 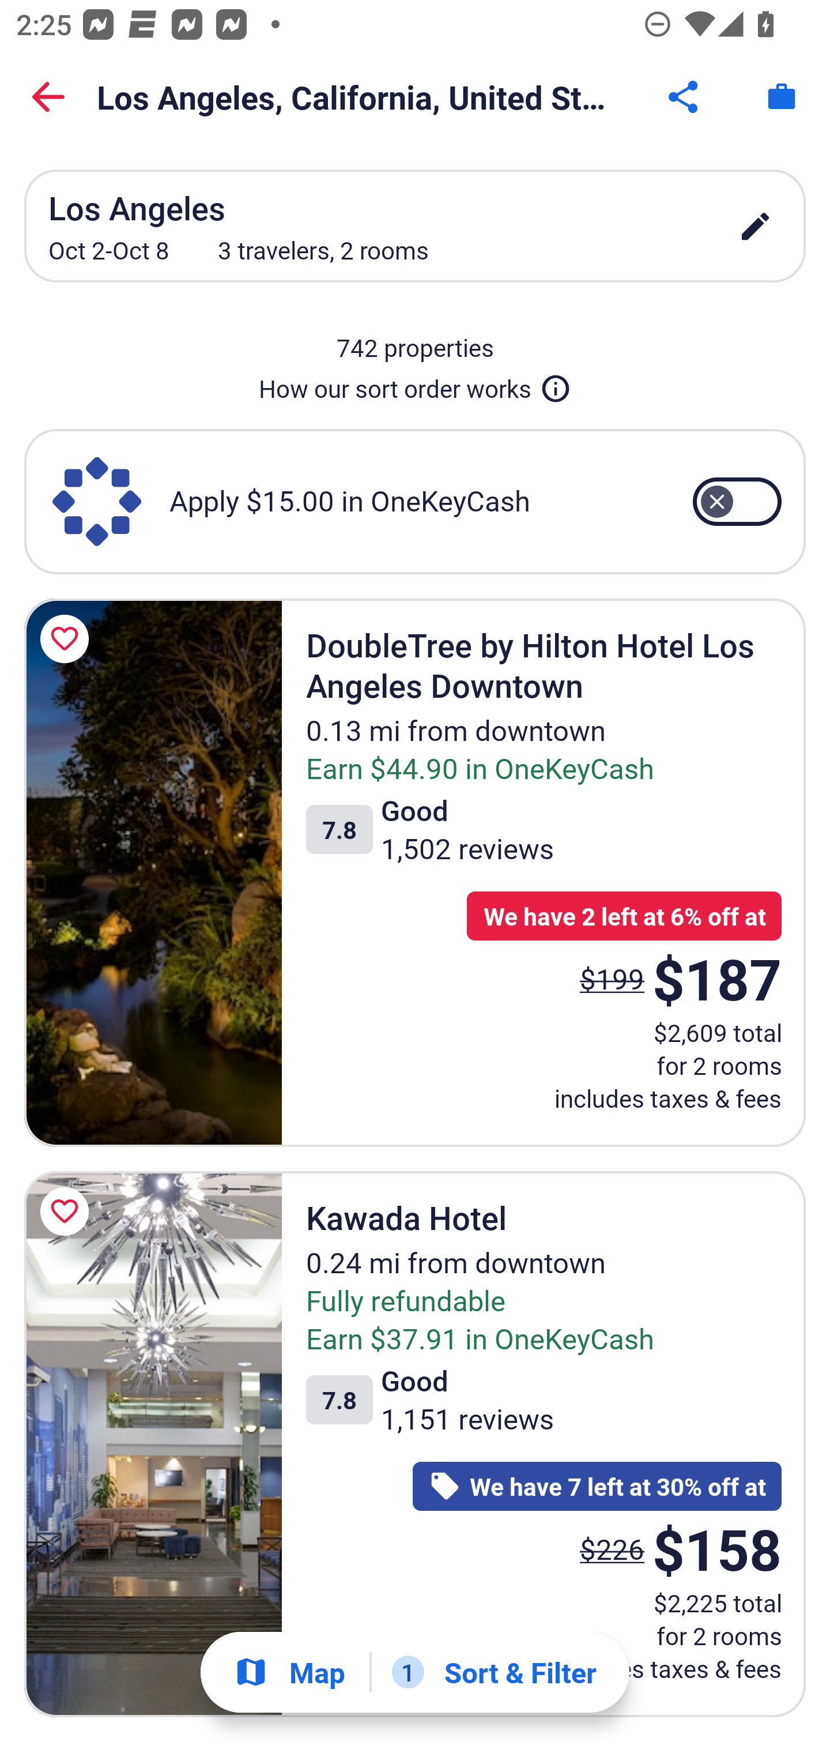 What do you see at coordinates (612, 1549) in the screenshot?
I see `$226 The price was $226` at bounding box center [612, 1549].